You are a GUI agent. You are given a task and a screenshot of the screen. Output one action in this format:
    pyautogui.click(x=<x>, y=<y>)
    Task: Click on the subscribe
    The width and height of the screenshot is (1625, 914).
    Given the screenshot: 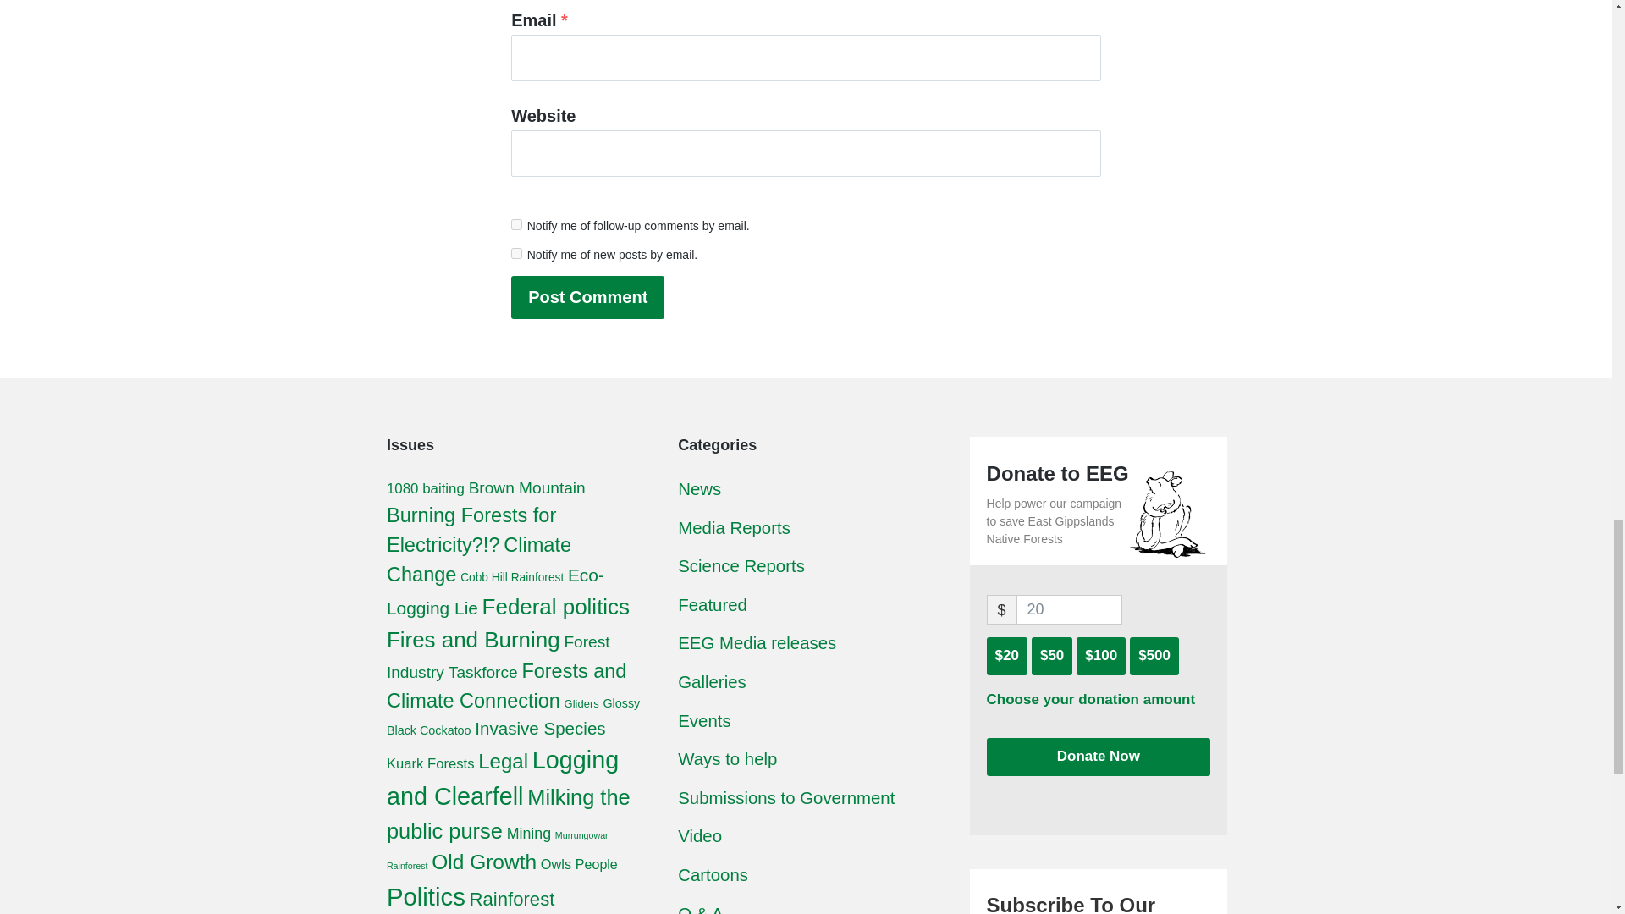 What is the action you would take?
    pyautogui.click(x=516, y=252)
    